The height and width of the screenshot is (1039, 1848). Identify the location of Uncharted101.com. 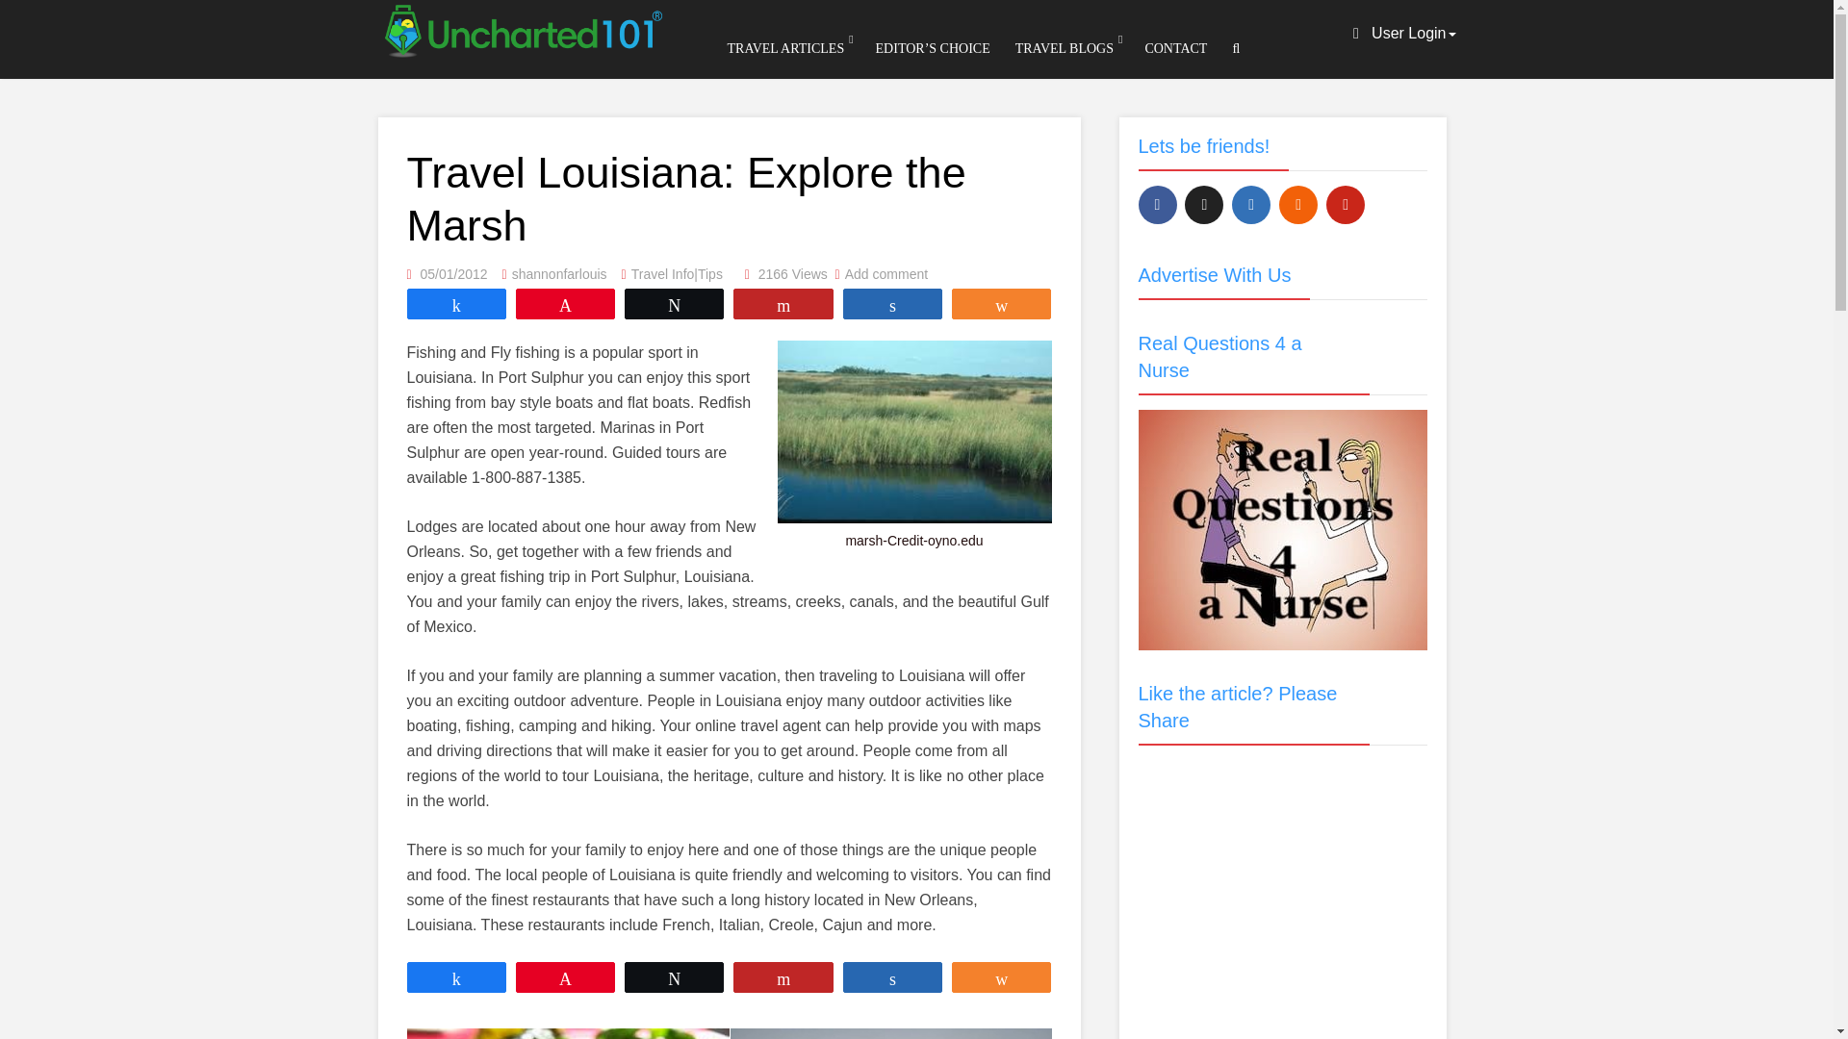
(521, 27).